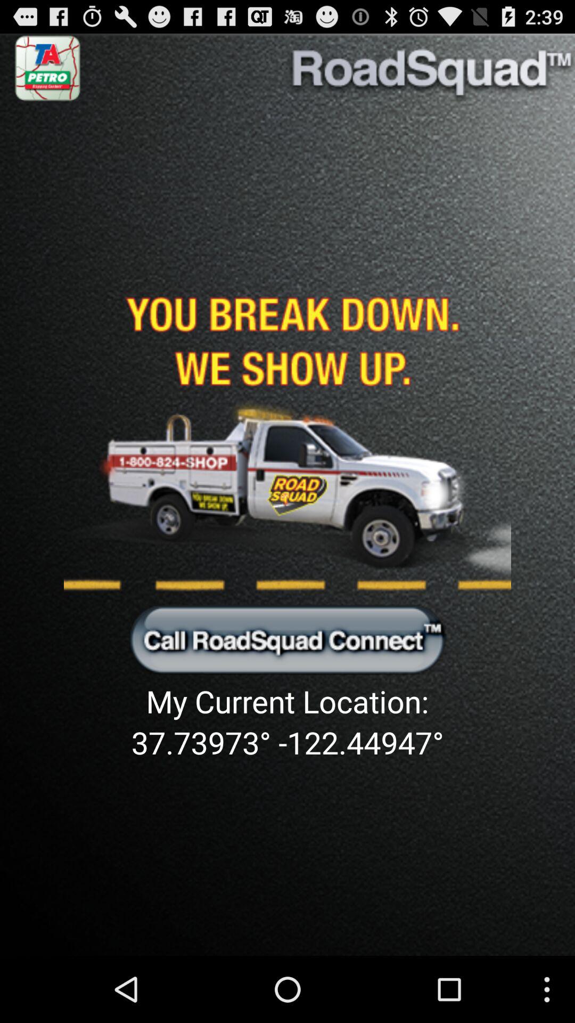 The width and height of the screenshot is (575, 1023). What do you see at coordinates (287, 639) in the screenshot?
I see `choose the icon above my current location: icon` at bounding box center [287, 639].